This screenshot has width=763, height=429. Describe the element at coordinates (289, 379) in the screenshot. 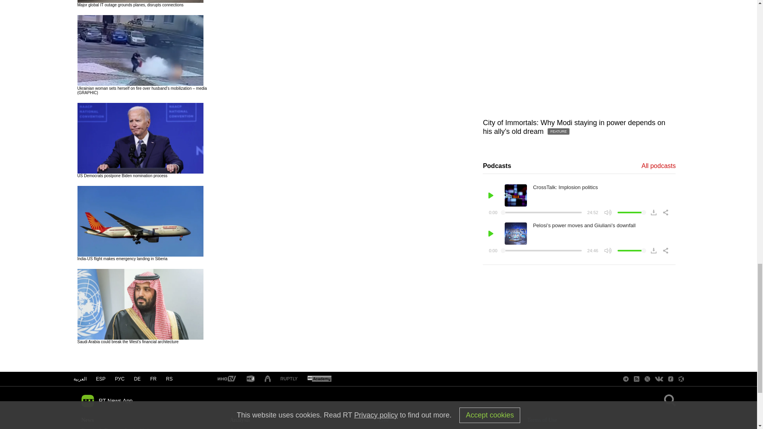

I see `RT ` at that location.